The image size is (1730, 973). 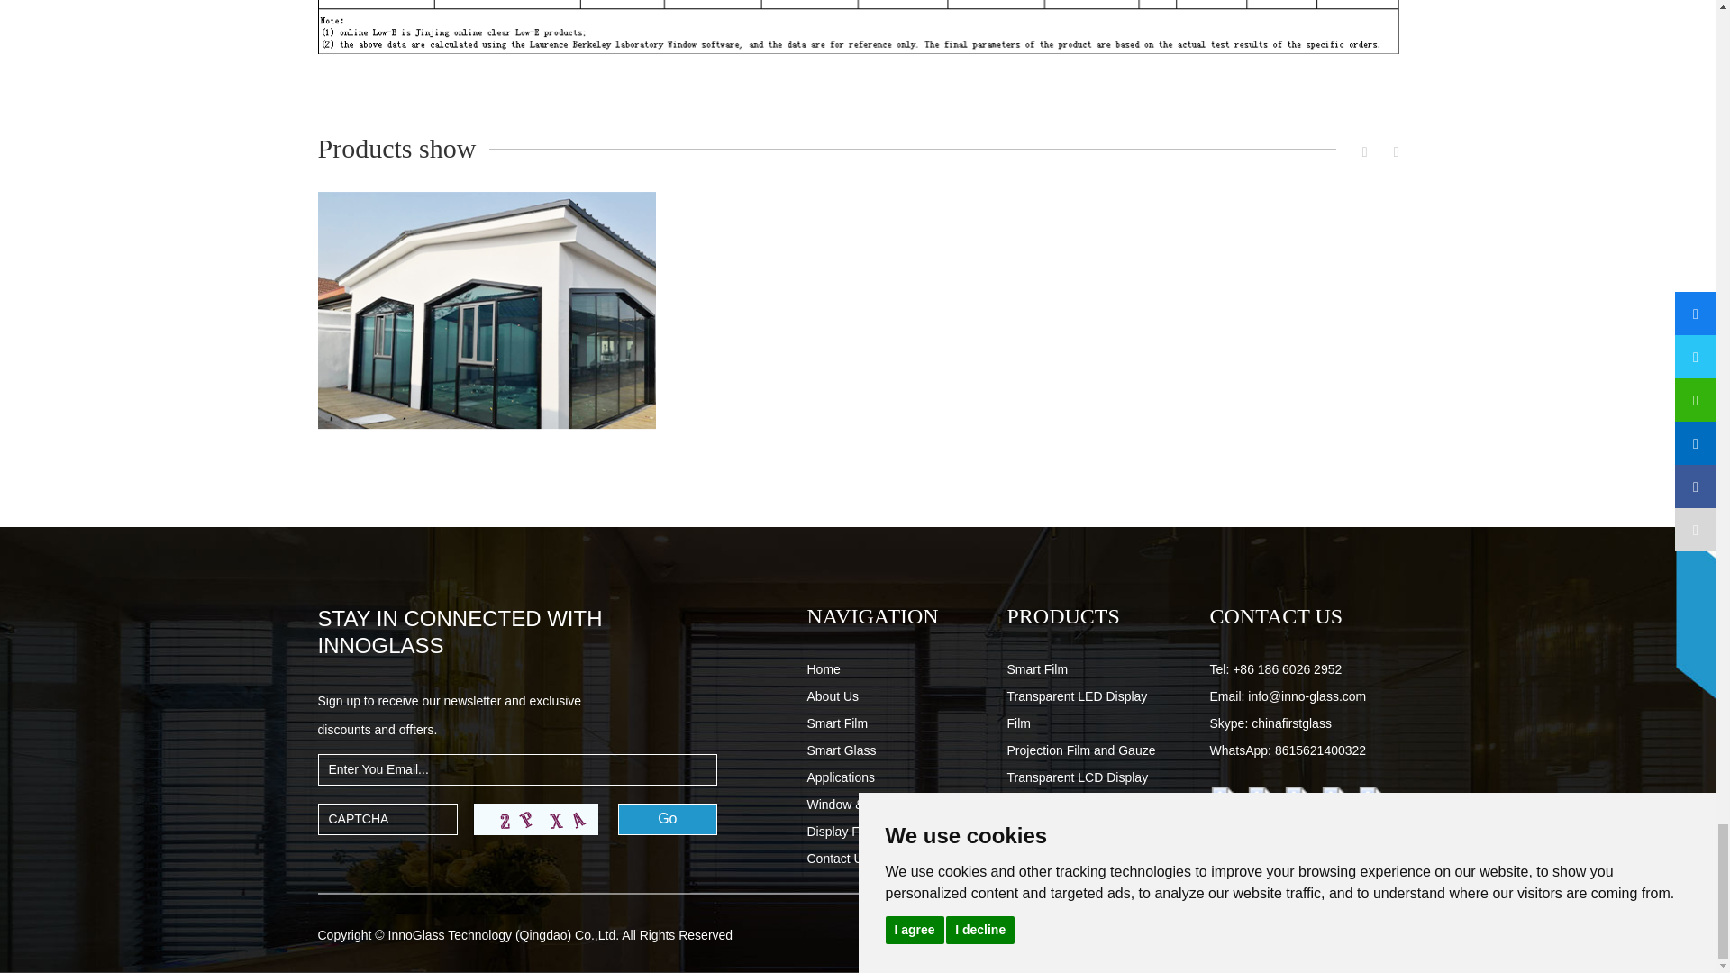 What do you see at coordinates (667, 819) in the screenshot?
I see `Go` at bounding box center [667, 819].